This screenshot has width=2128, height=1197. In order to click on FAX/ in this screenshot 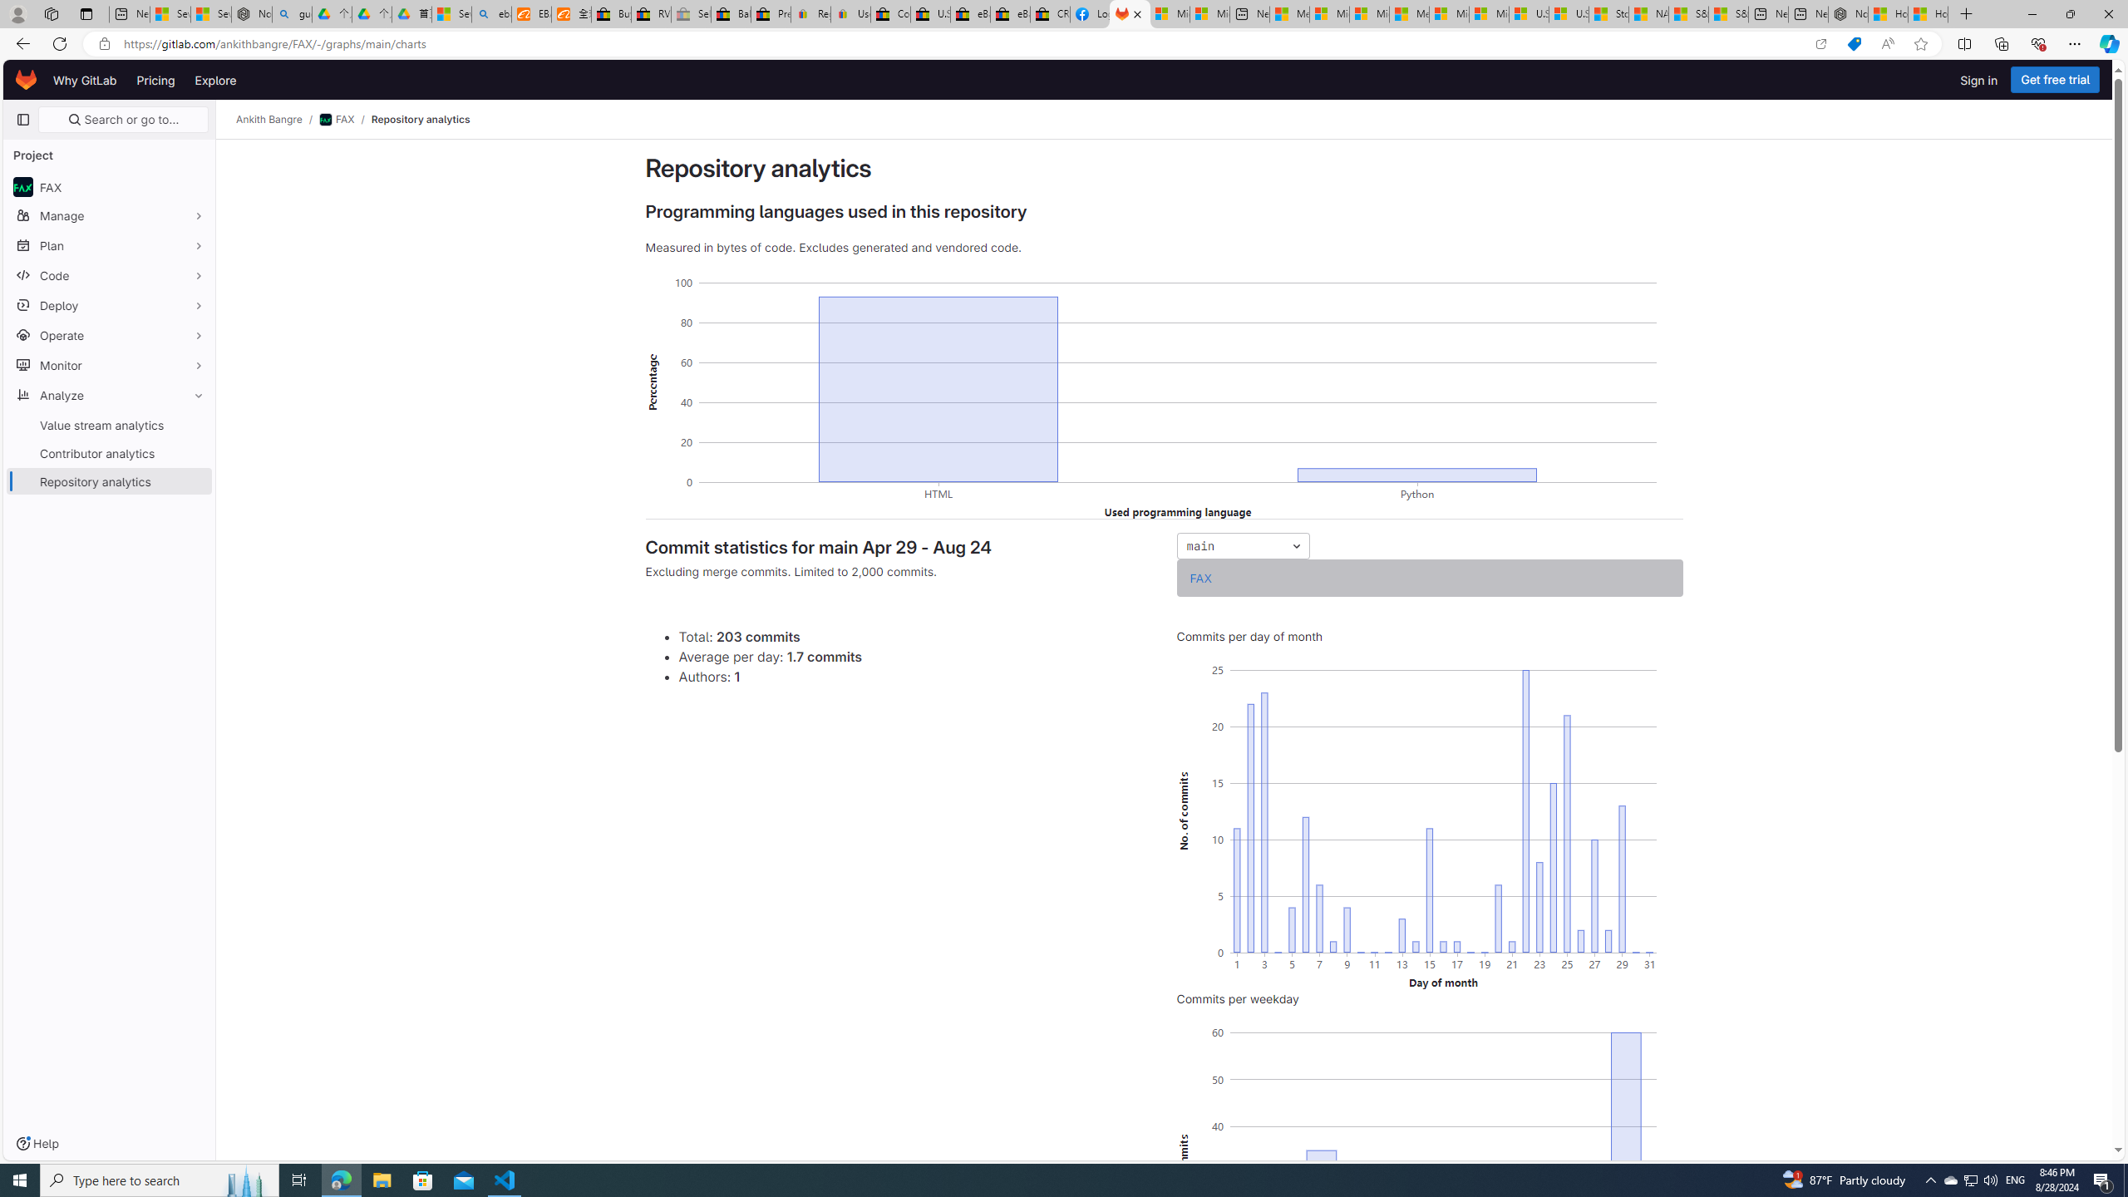, I will do `click(346, 120)`.